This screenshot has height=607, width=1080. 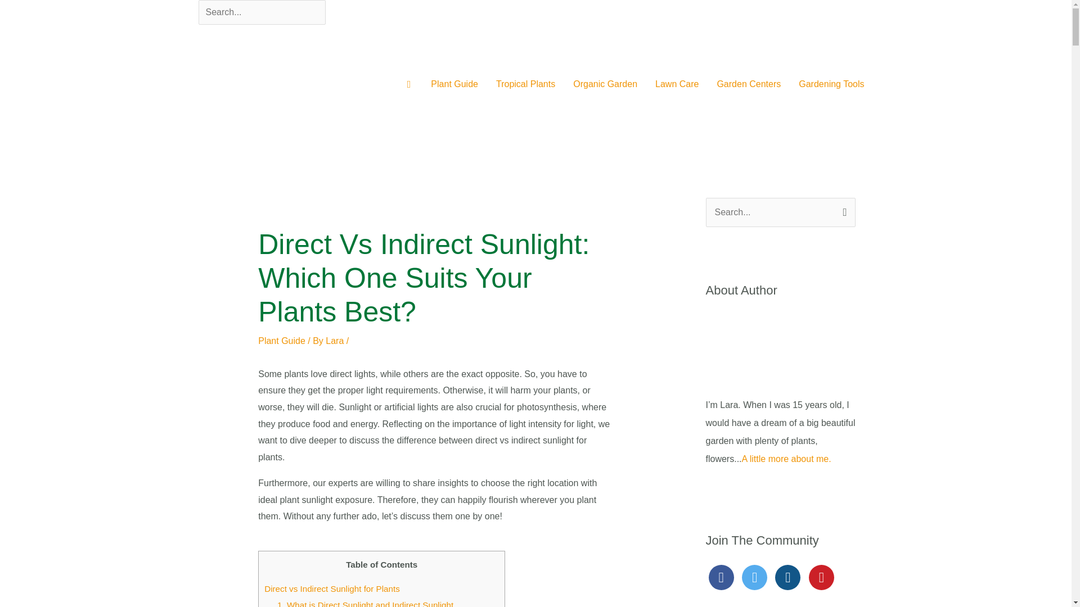 What do you see at coordinates (605, 84) in the screenshot?
I see `Organic Garden` at bounding box center [605, 84].